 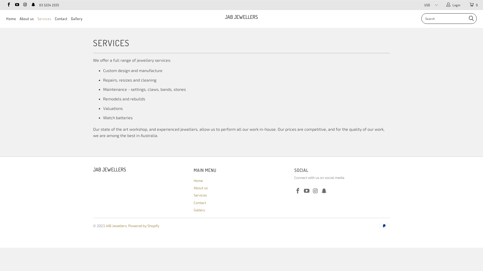 What do you see at coordinates (307, 191) in the screenshot?
I see `JAB Jewellers on YouTube` at bounding box center [307, 191].